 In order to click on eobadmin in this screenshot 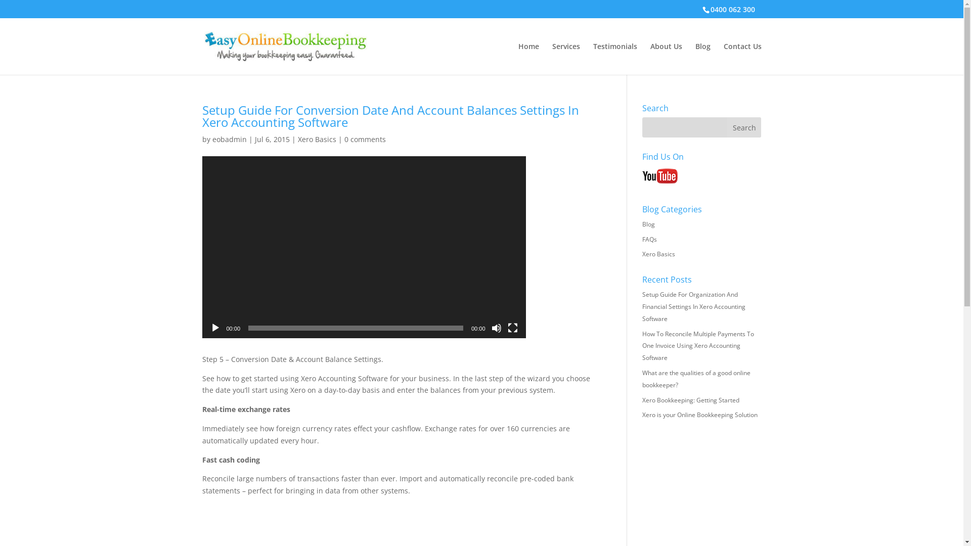, I will do `click(230, 140)`.